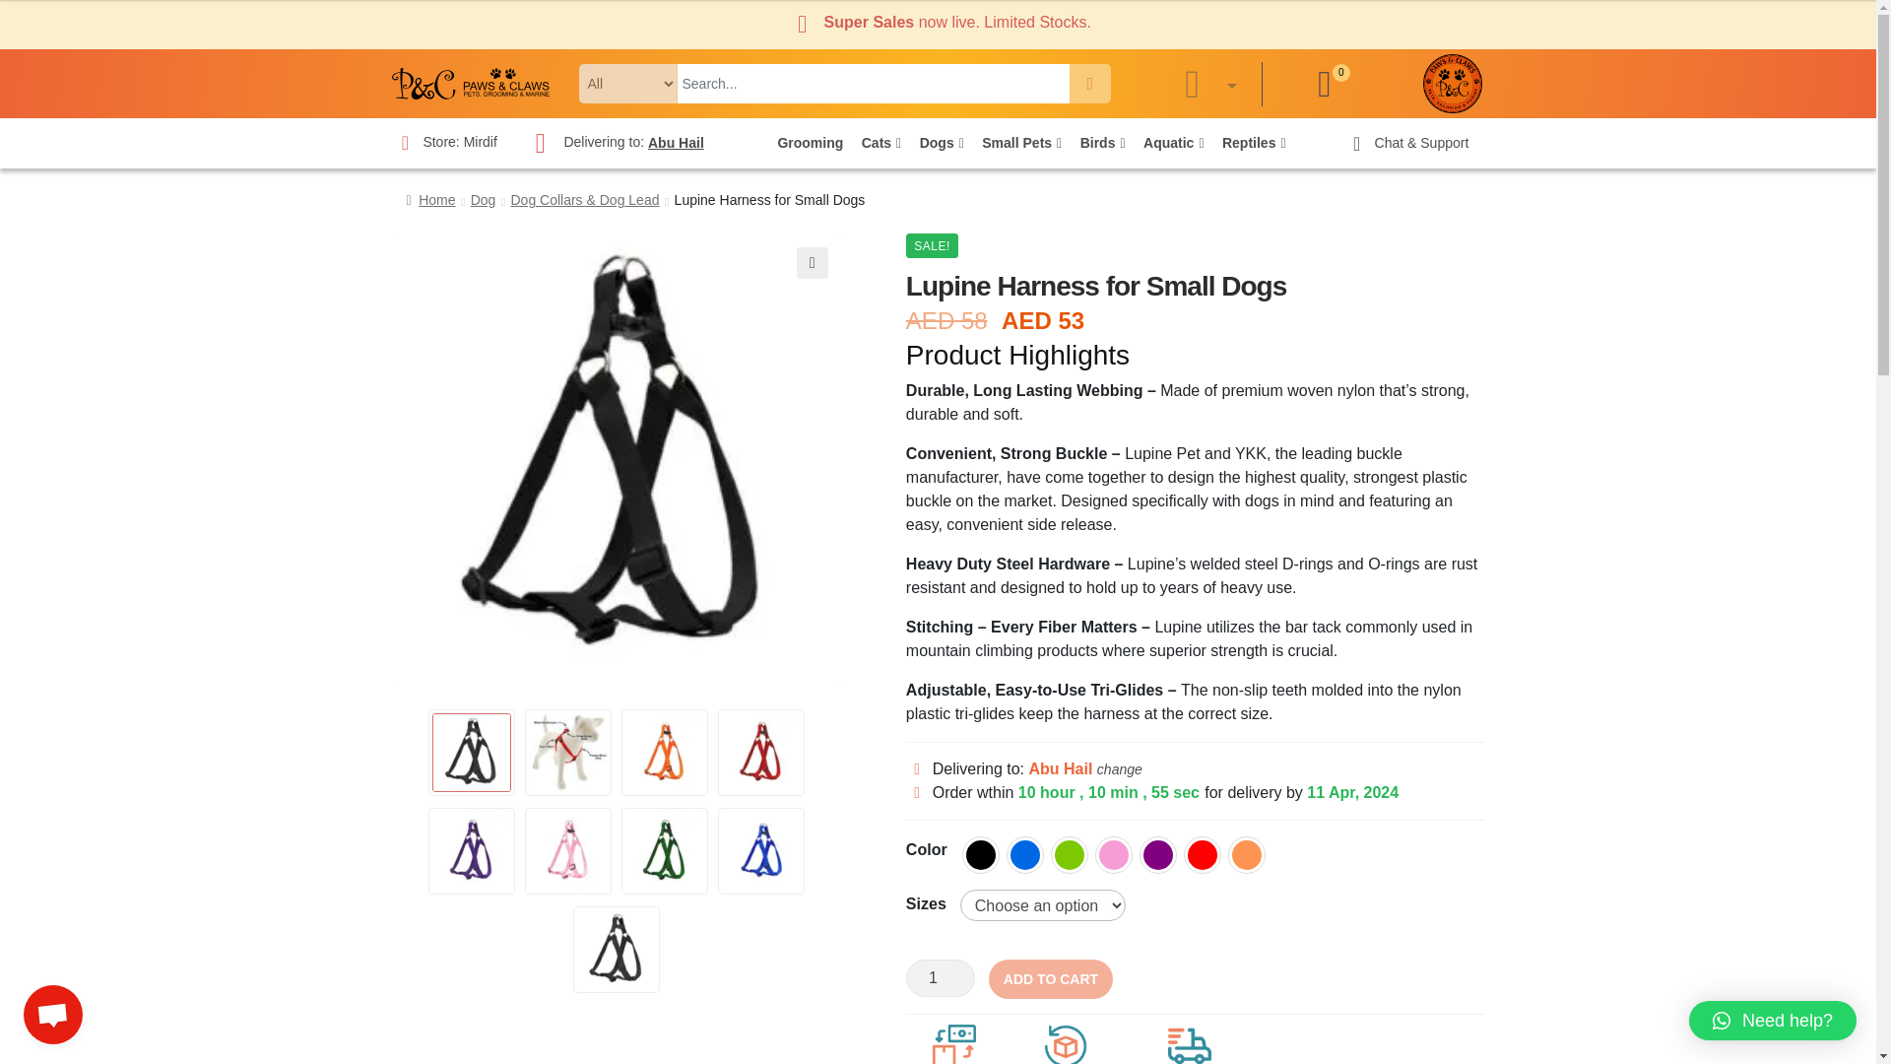  What do you see at coordinates (443, 143) in the screenshot?
I see `Store: Mirdif` at bounding box center [443, 143].